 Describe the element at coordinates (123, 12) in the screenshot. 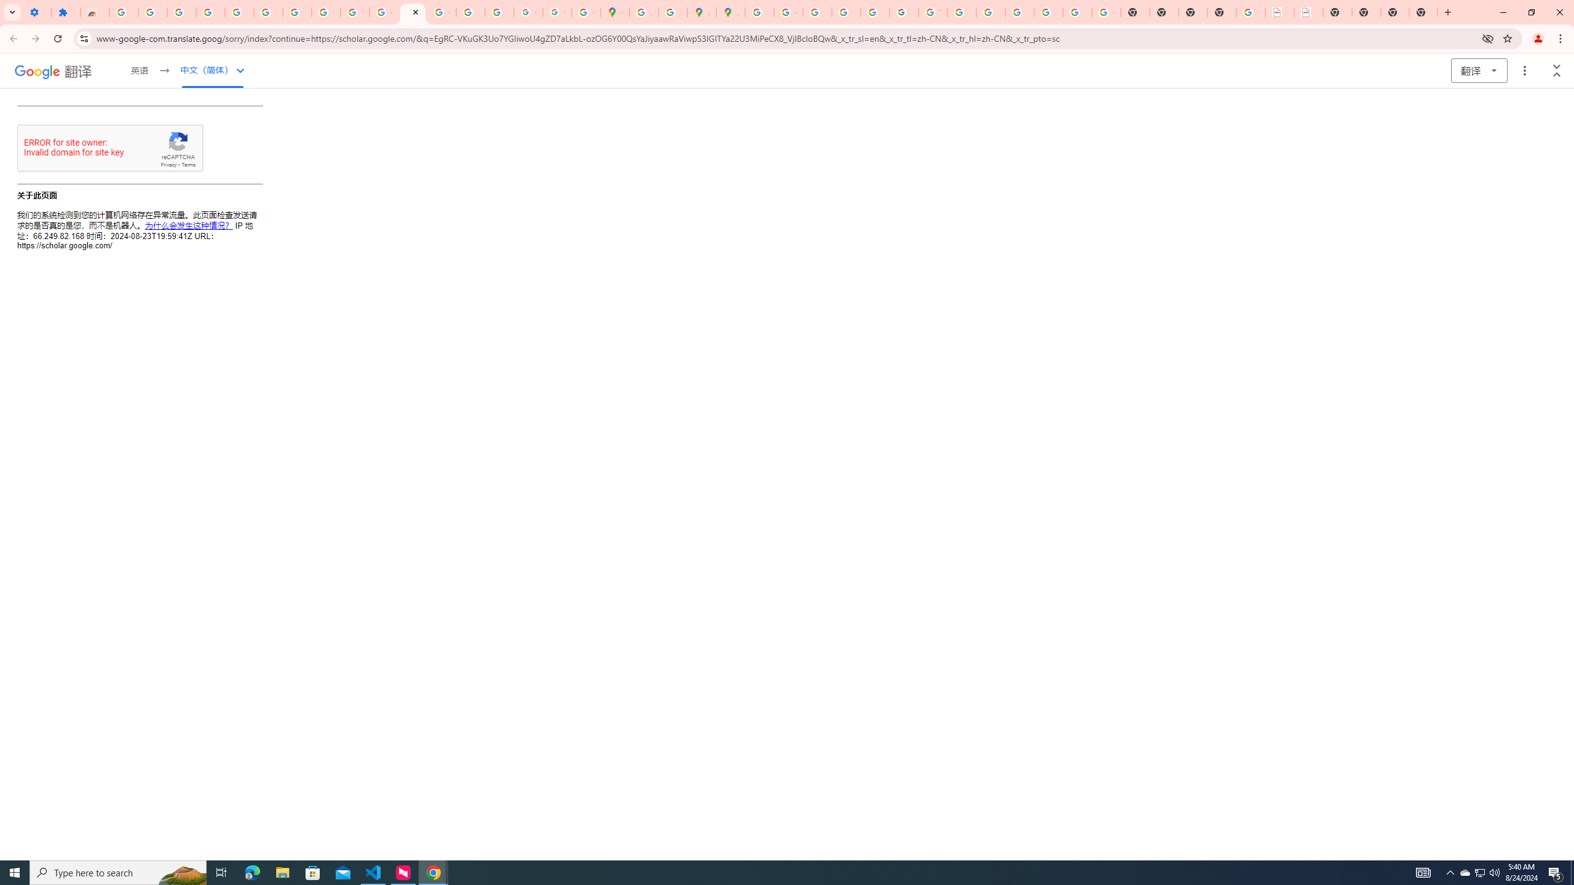

I see `Sign in - Google Accounts` at that location.